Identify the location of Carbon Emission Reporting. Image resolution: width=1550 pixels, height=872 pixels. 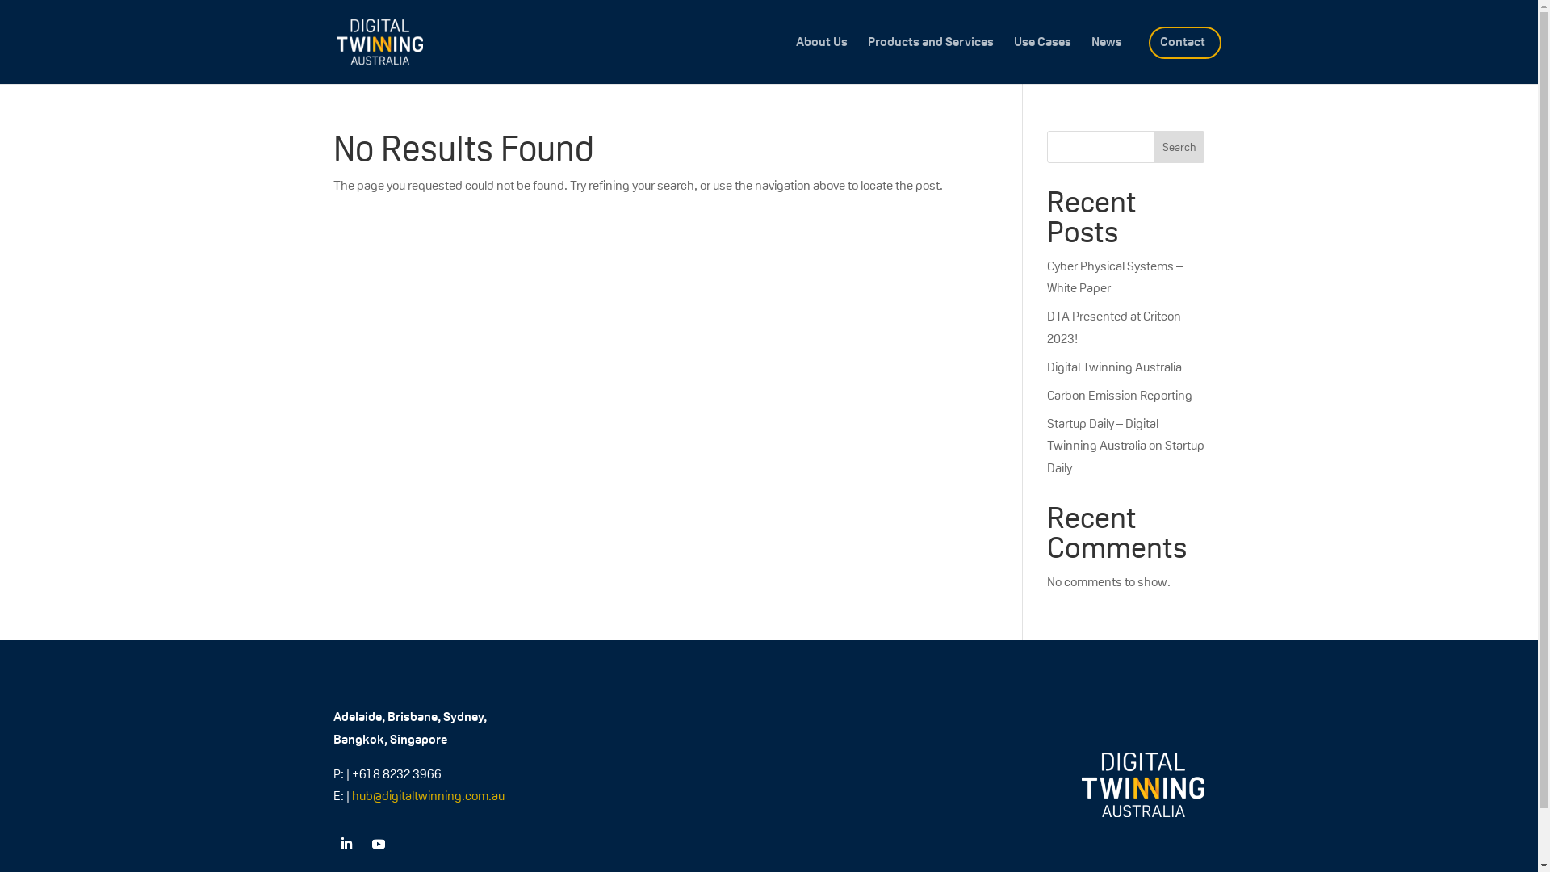
(1120, 396).